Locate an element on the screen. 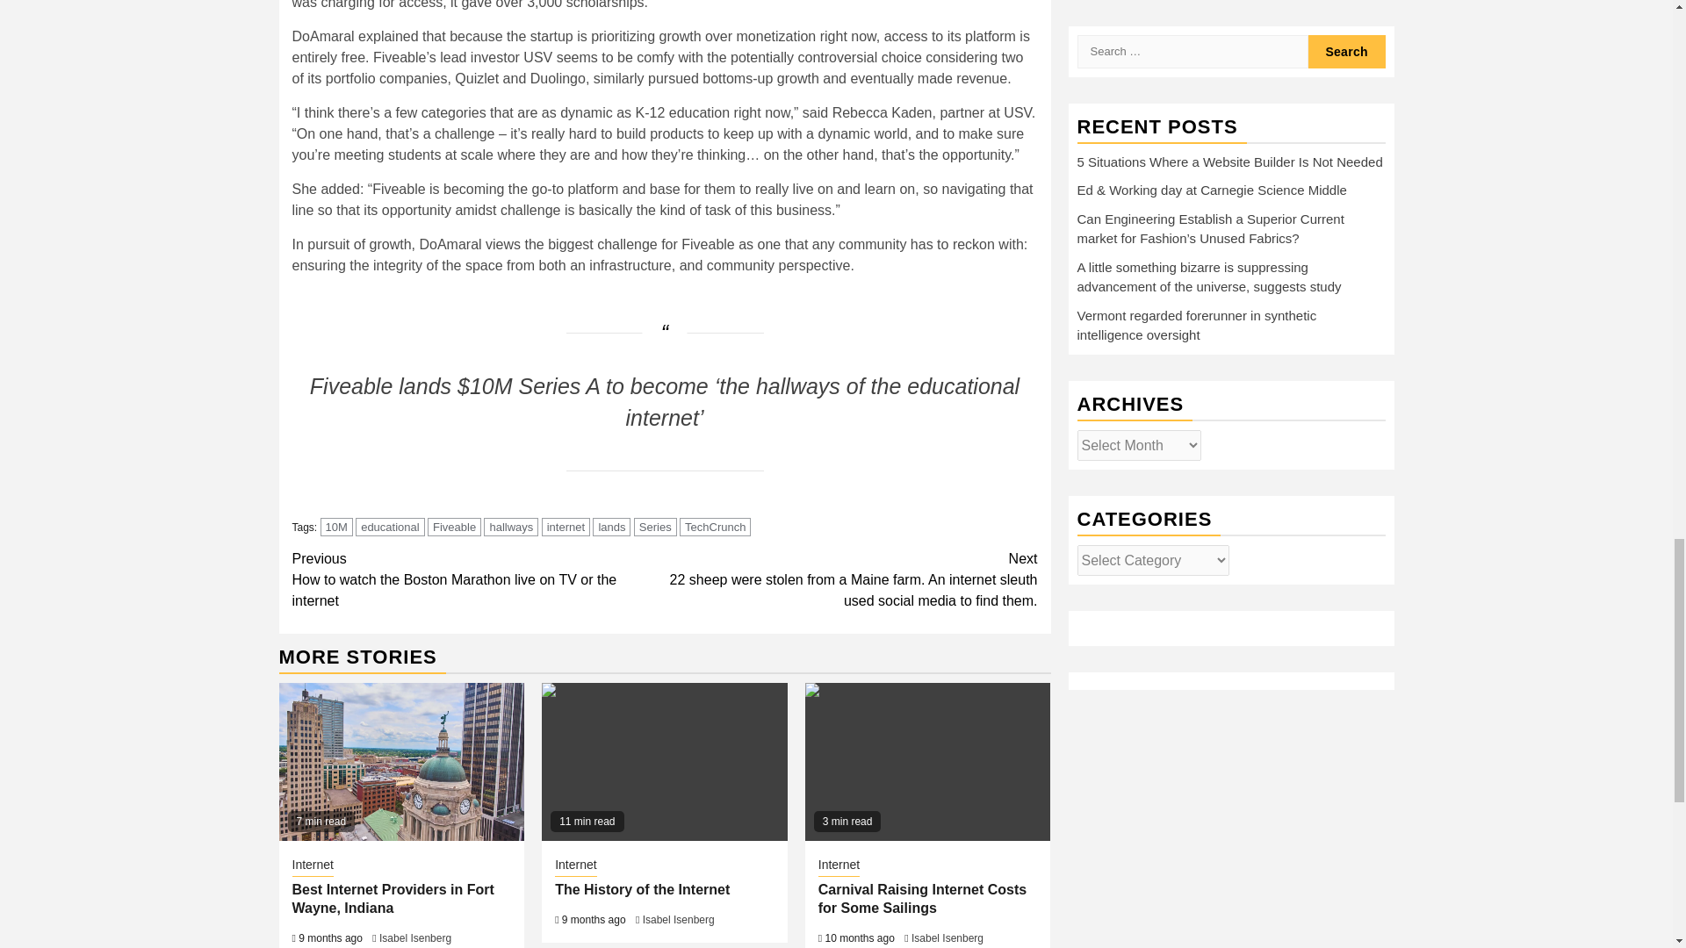 The height and width of the screenshot is (948, 1686). Best Internet Providers in Fort Wayne, Indiana is located at coordinates (393, 899).